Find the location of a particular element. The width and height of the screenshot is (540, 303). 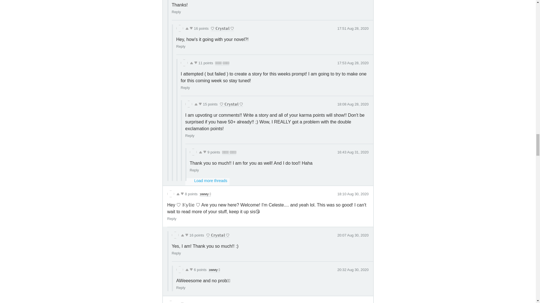

Load more threads is located at coordinates (207, 182).